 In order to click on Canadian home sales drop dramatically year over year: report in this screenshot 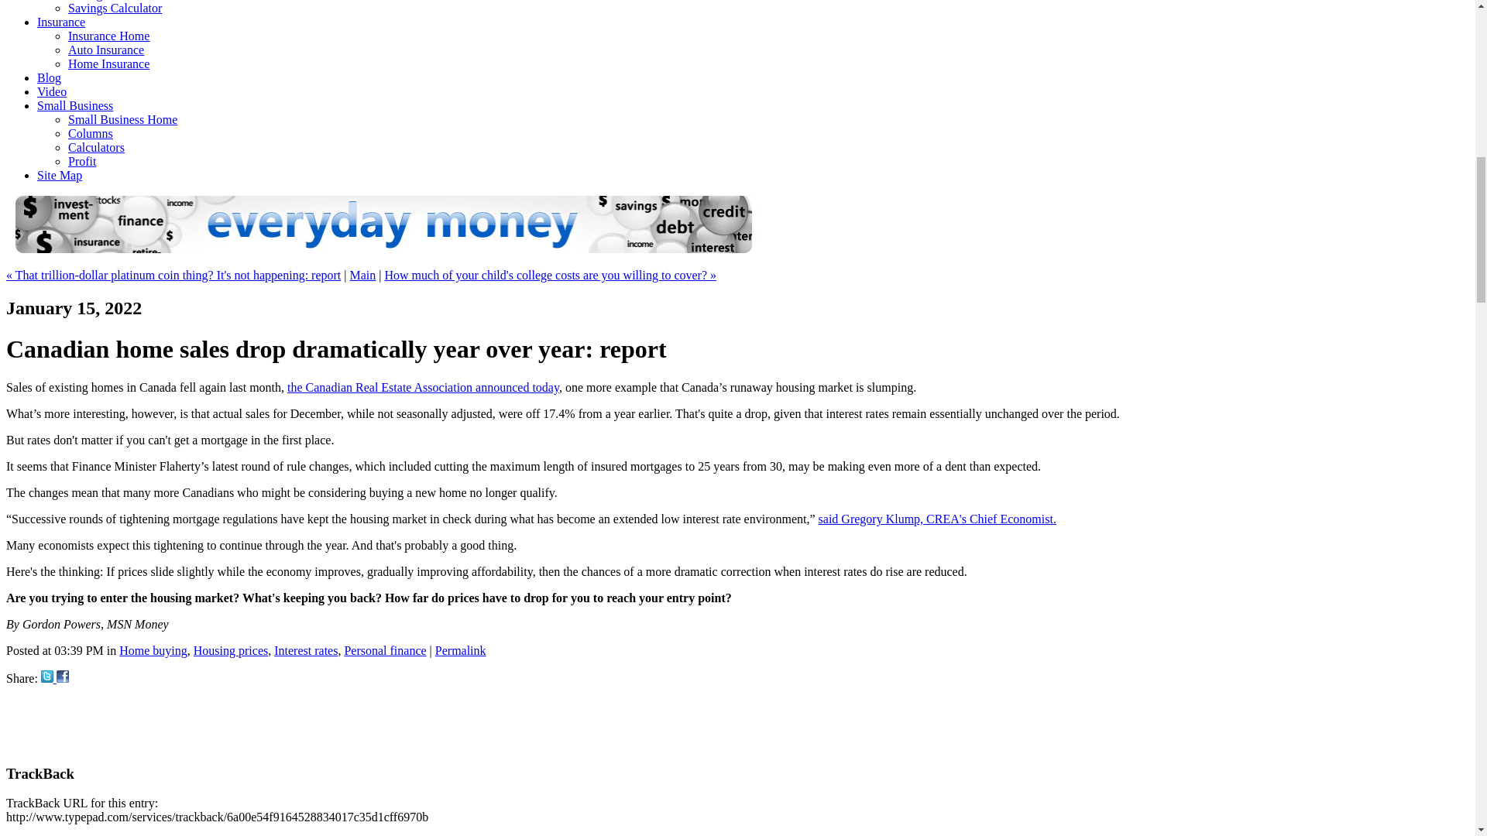, I will do `click(62, 678)`.